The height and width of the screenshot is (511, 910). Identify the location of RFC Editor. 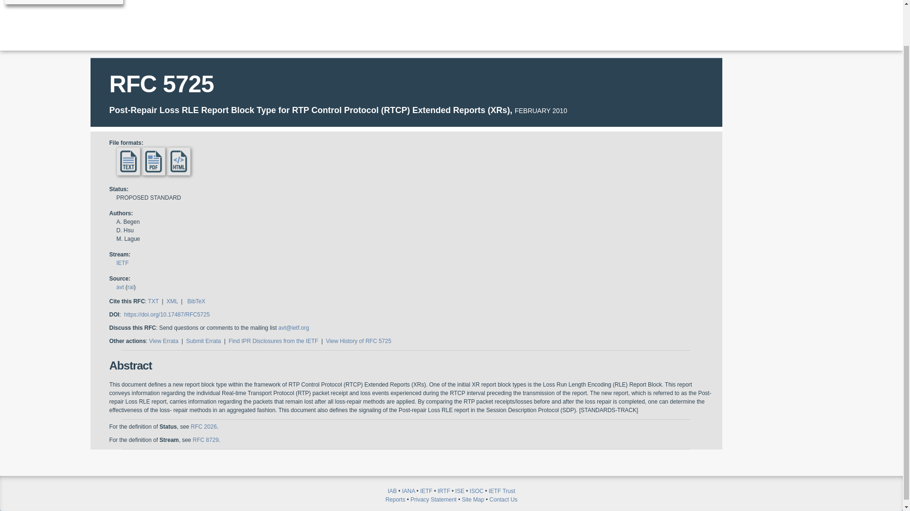
(64, 2).